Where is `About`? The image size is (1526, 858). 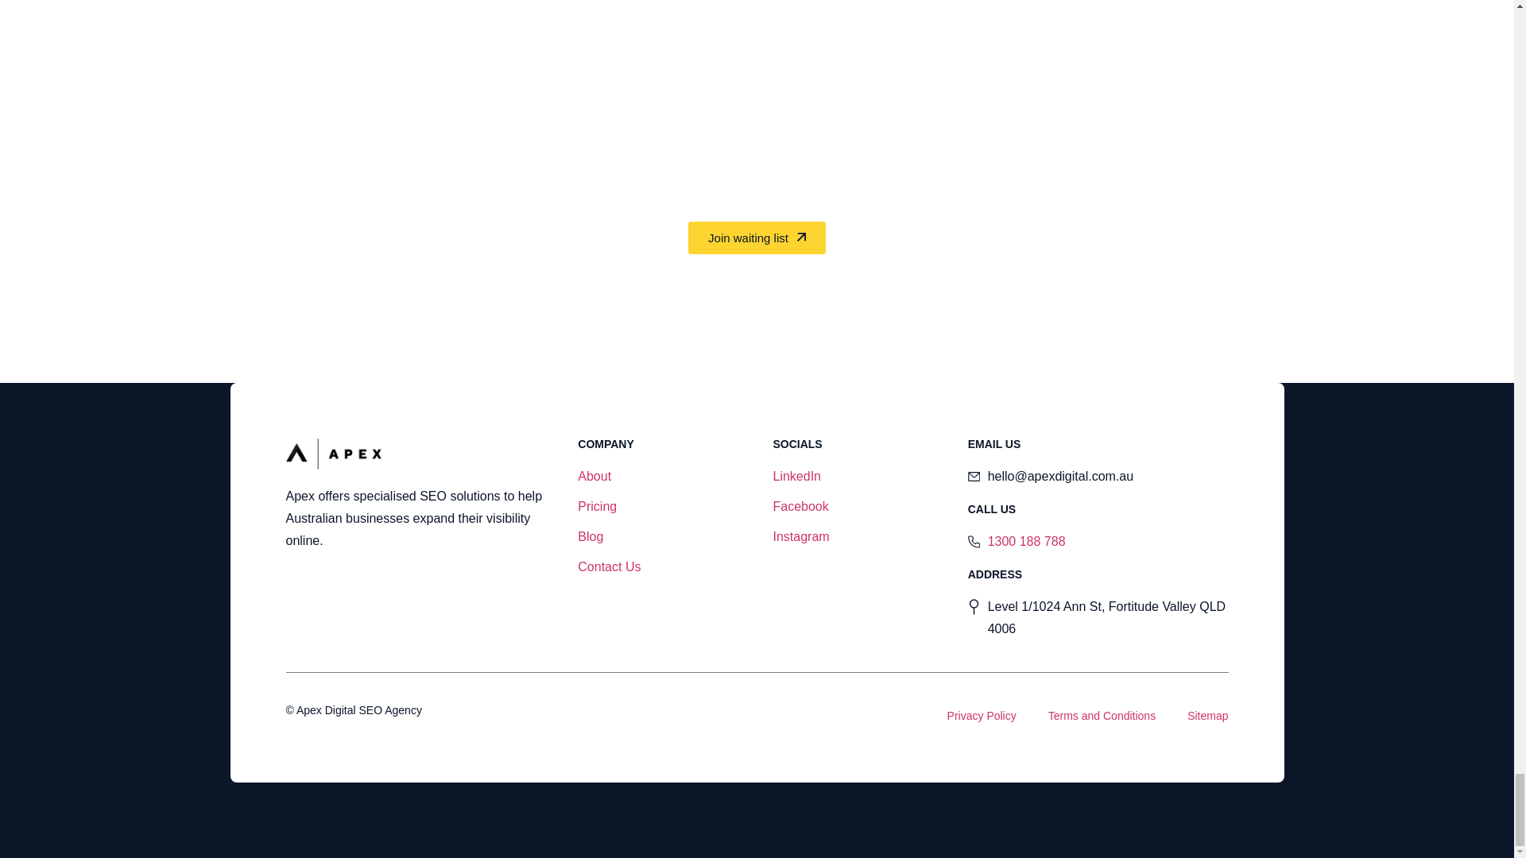
About is located at coordinates (659, 477).